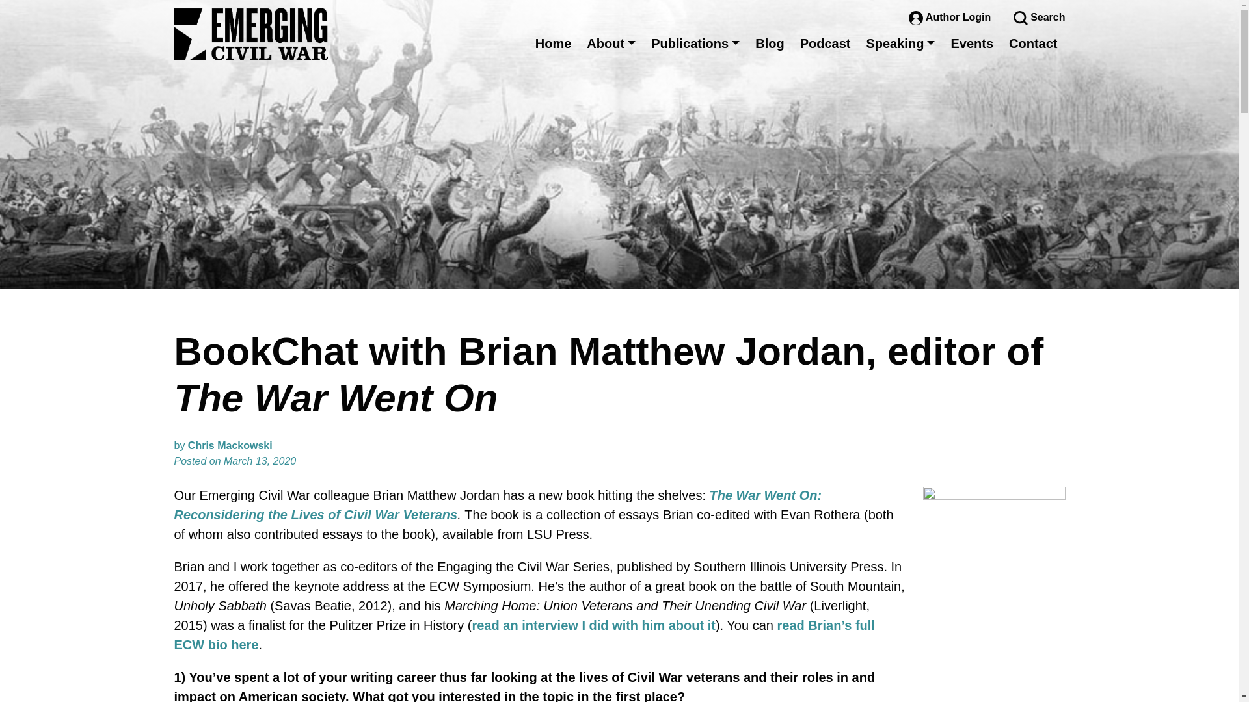  Describe the element at coordinates (951, 17) in the screenshot. I see `Author Login` at that location.